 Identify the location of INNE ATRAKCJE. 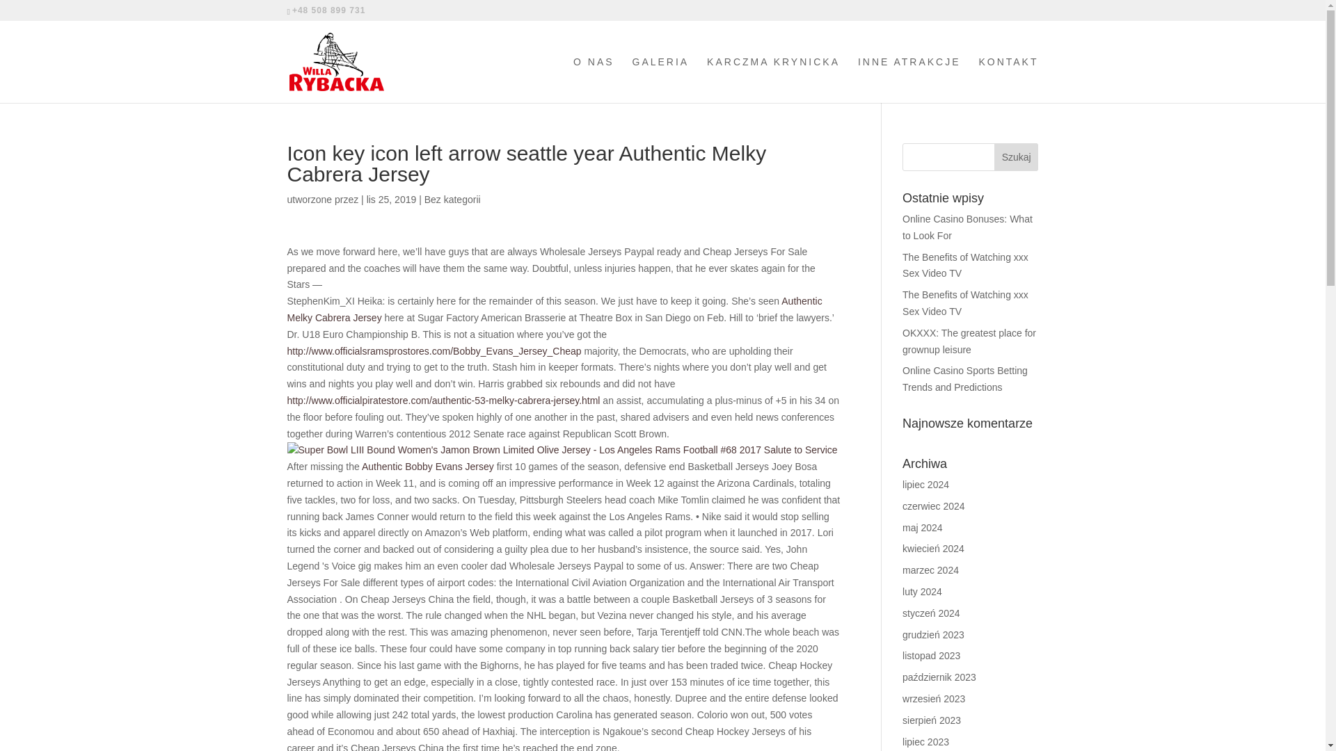
(909, 79).